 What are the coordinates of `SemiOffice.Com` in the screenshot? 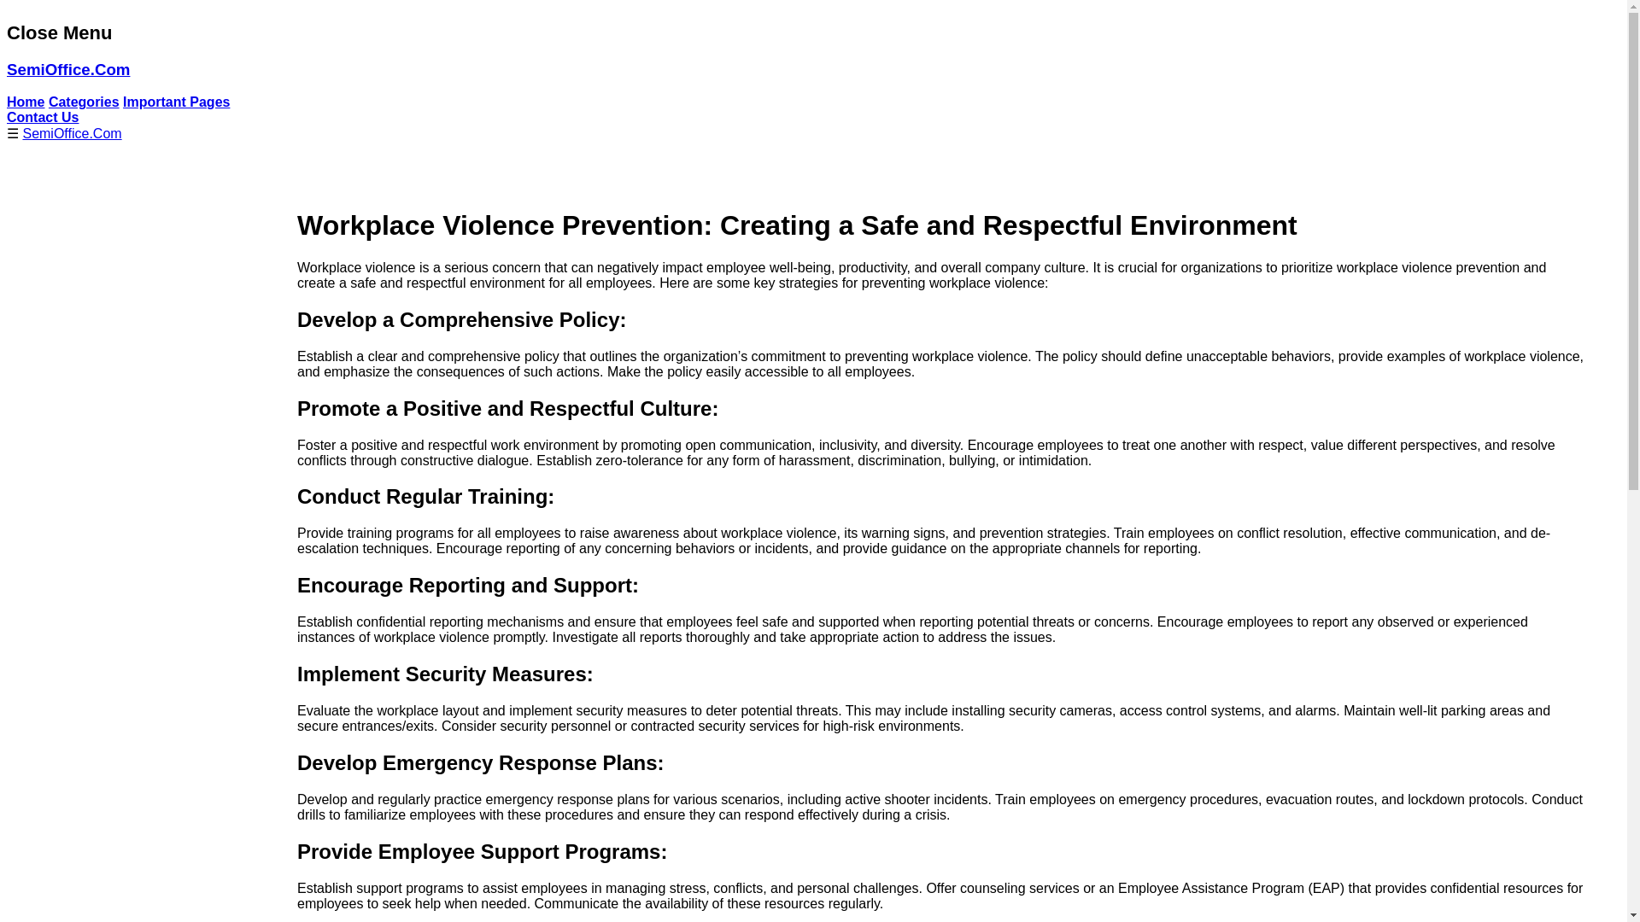 It's located at (72, 133).